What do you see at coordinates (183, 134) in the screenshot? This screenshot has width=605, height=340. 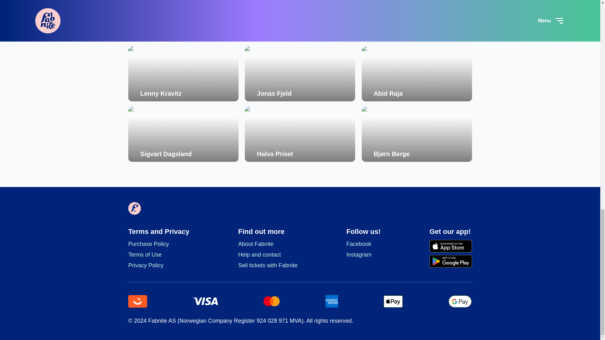 I see `Sigvart Dagsland` at bounding box center [183, 134].